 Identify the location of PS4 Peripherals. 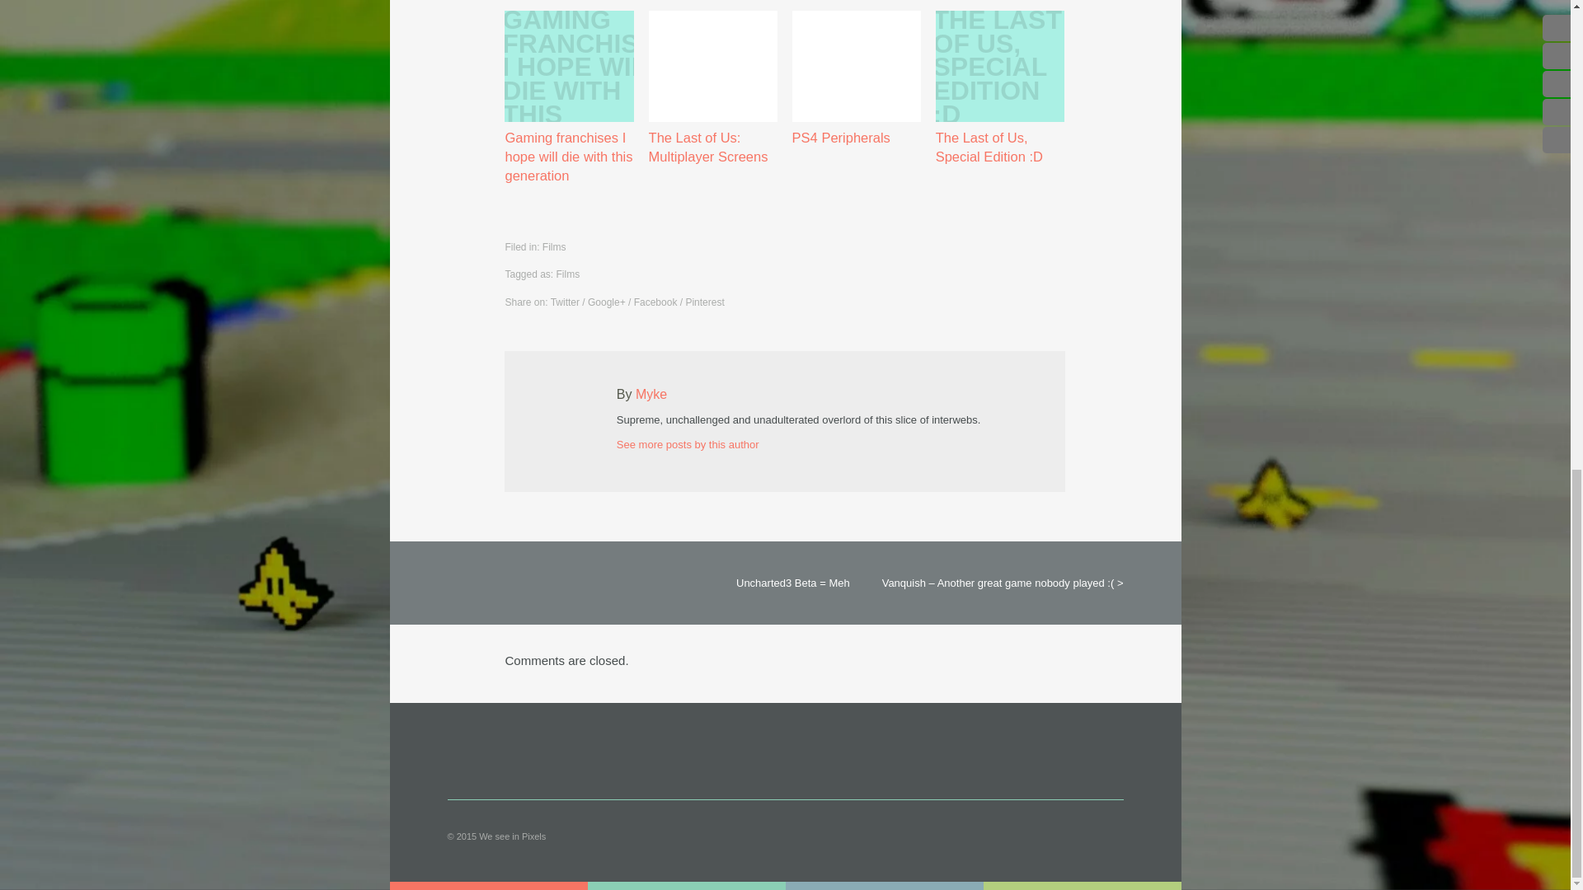
(857, 79).